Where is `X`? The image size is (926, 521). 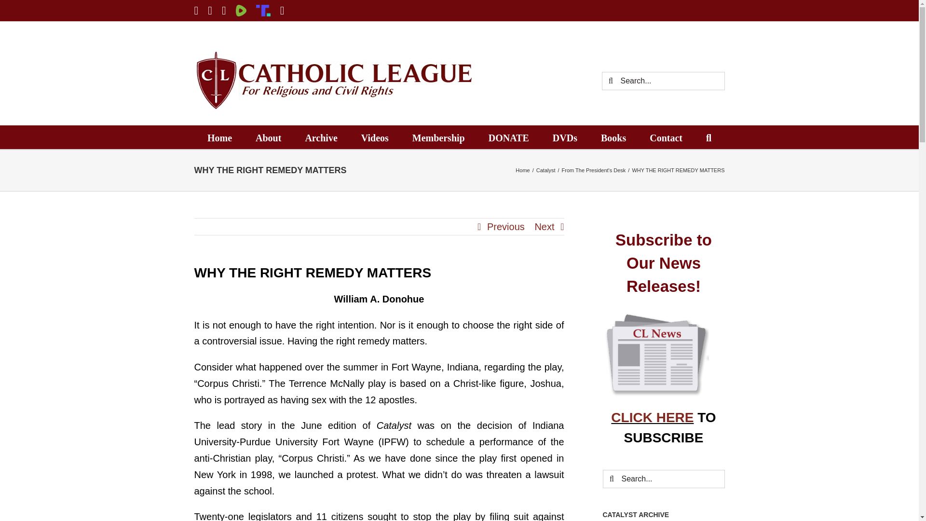
X is located at coordinates (196, 10).